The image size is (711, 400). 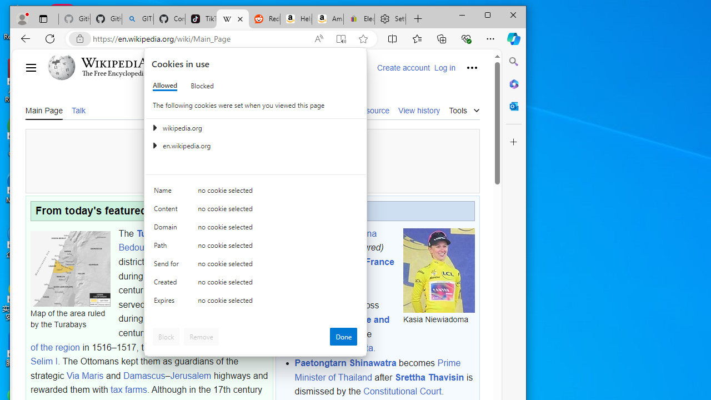 What do you see at coordinates (256, 303) in the screenshot?
I see `Class: c0153 c0157` at bounding box center [256, 303].